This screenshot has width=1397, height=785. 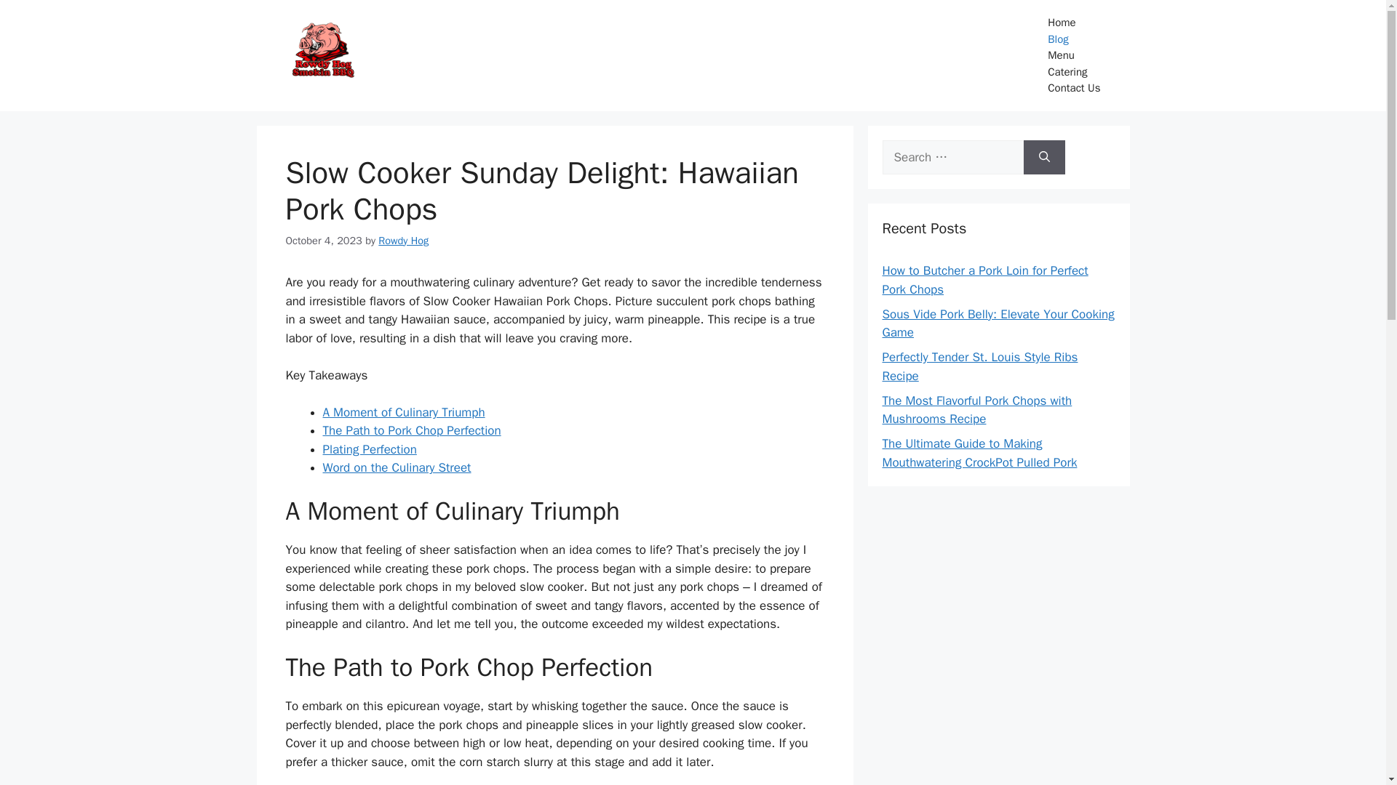 I want to click on A Moment of Culinary Triumph, so click(x=403, y=412).